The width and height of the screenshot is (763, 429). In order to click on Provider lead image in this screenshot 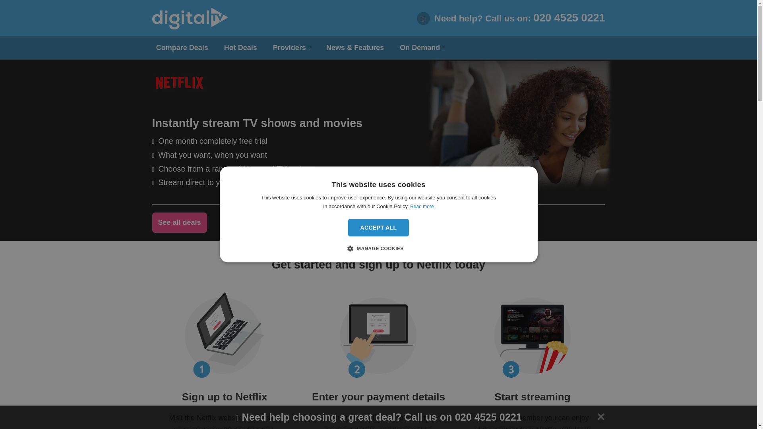, I will do `click(505, 141)`.